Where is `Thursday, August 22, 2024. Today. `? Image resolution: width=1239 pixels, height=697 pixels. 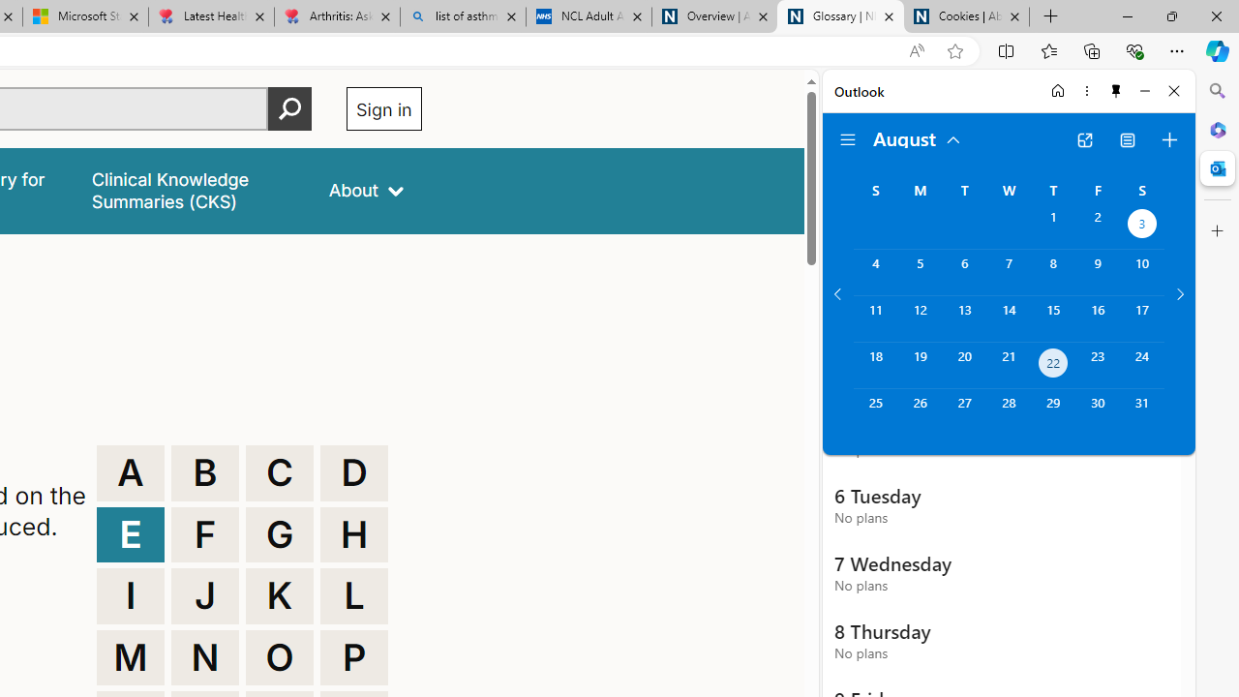 Thursday, August 22, 2024. Today.  is located at coordinates (1053, 366).